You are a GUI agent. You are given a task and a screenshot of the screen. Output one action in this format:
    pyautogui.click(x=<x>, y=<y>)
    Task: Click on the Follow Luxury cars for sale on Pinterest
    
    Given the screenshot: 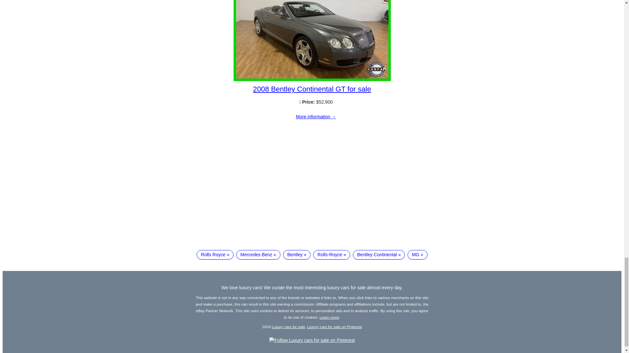 What is the action you would take?
    pyautogui.click(x=312, y=340)
    